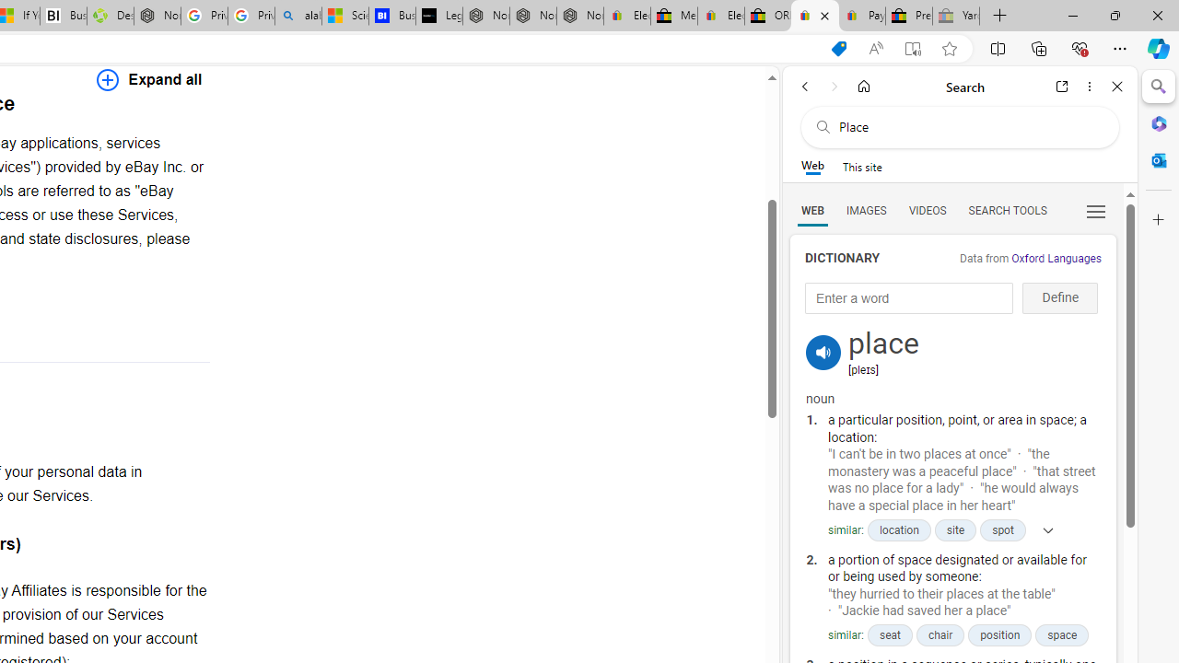 This screenshot has height=663, width=1179. Describe the element at coordinates (835, 87) in the screenshot. I see `Forward` at that location.